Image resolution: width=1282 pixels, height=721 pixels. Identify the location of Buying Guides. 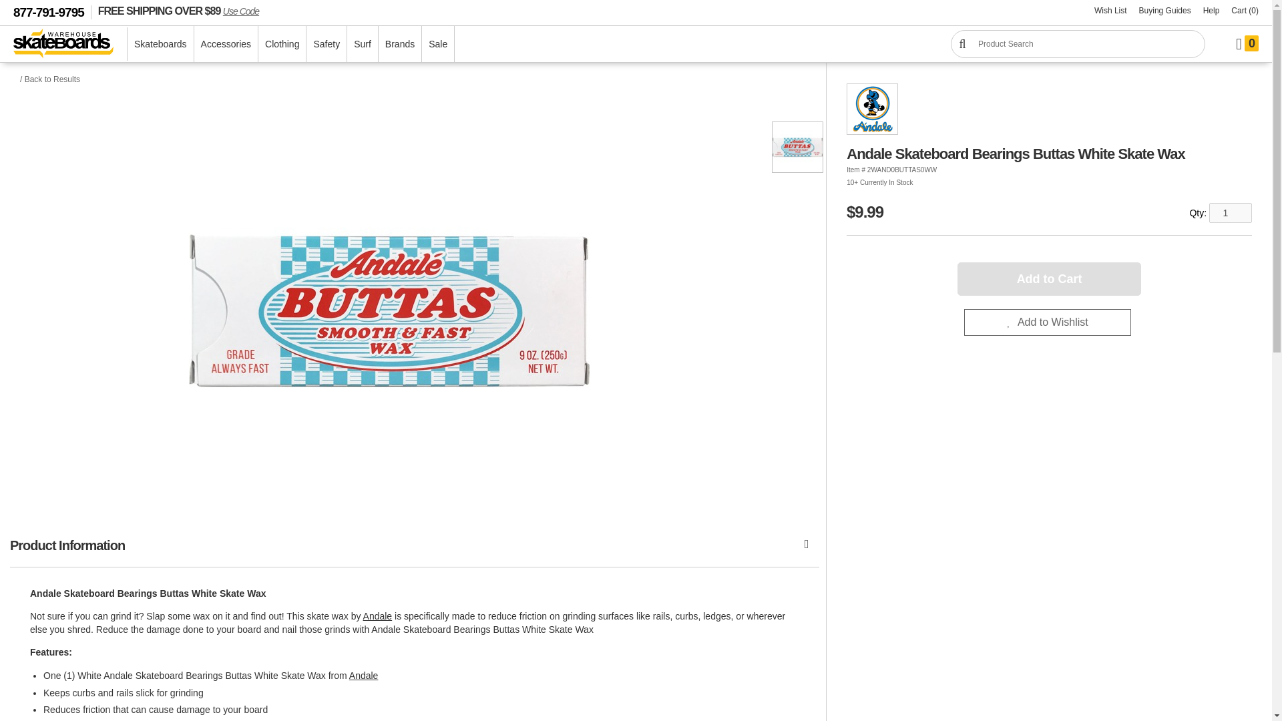
(1165, 11).